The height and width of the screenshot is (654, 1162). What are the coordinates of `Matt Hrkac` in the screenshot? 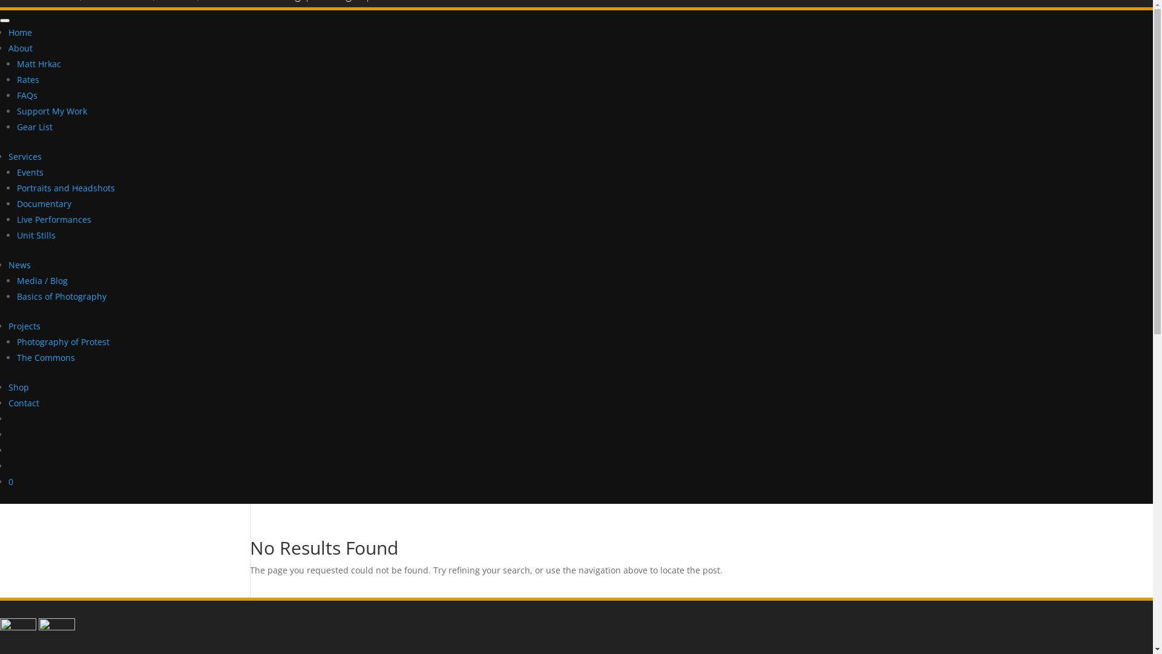 It's located at (39, 64).